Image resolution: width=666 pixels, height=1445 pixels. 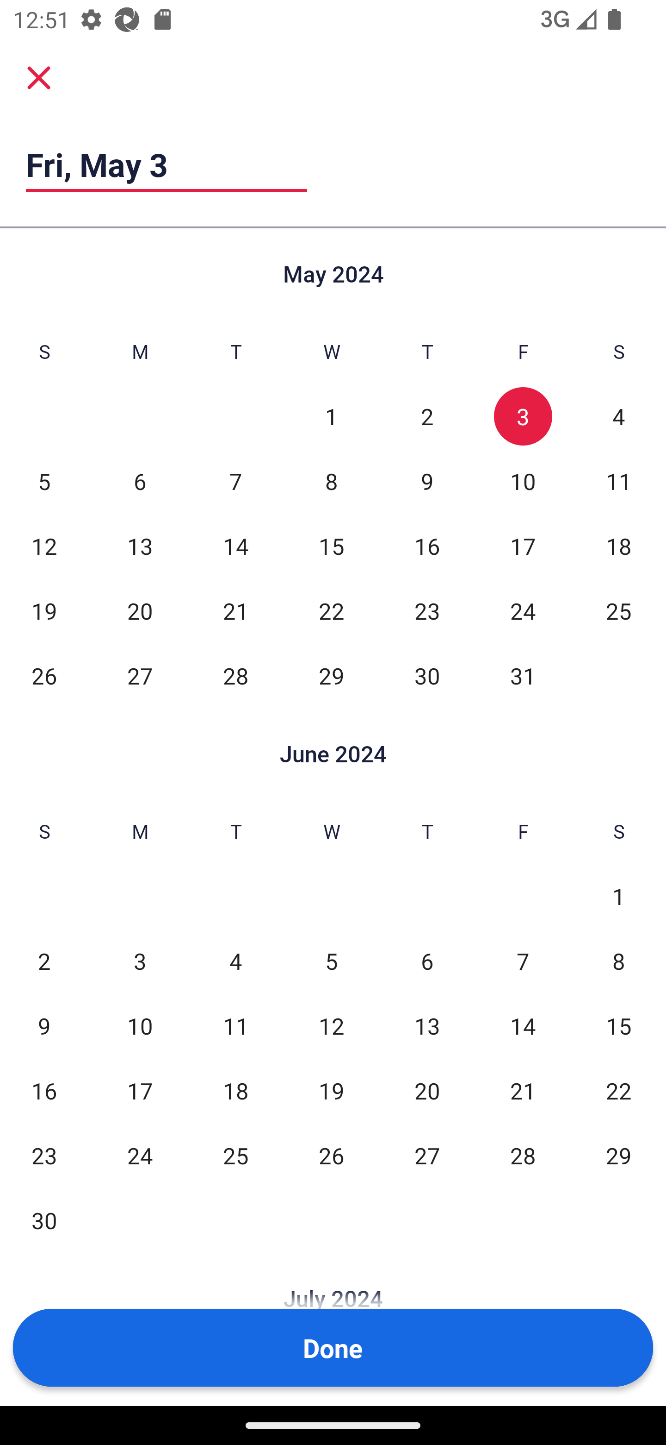 I want to click on 10 Mon, Jun 10, Not Selected, so click(x=140, y=1025).